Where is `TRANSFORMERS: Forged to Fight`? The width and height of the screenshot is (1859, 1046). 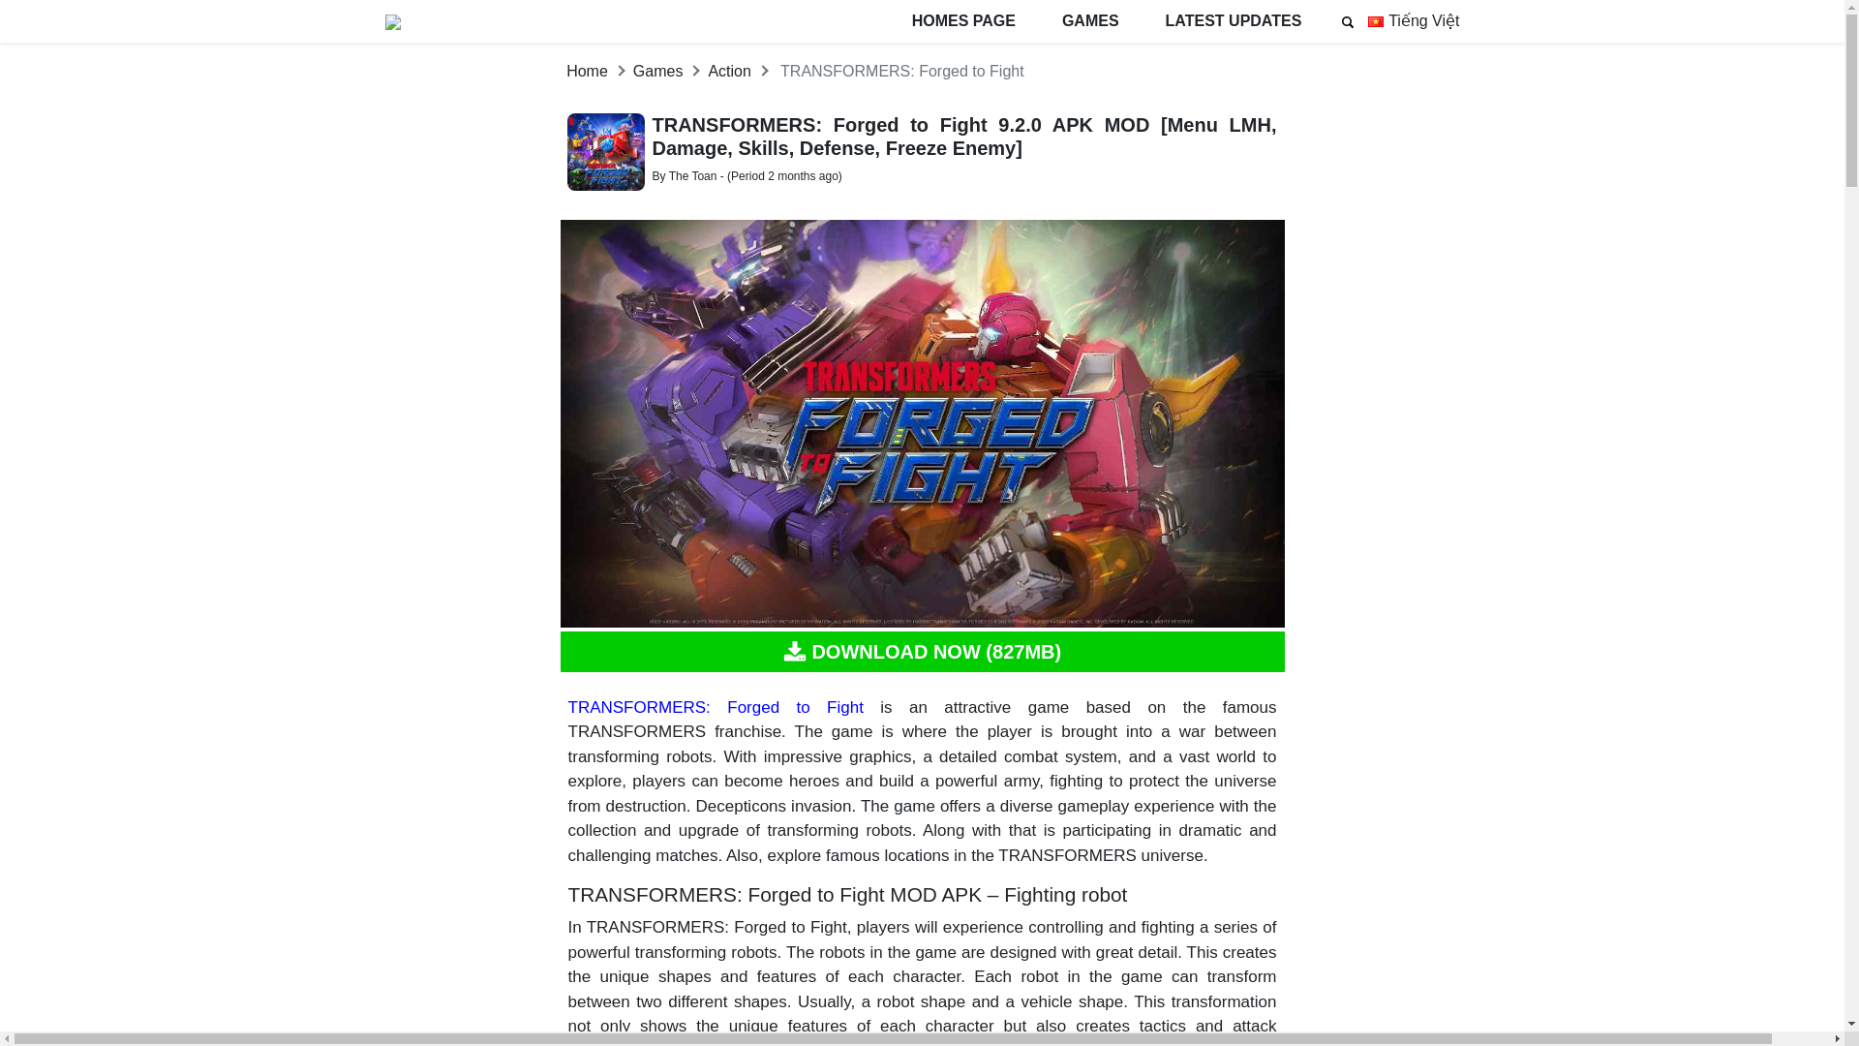 TRANSFORMERS: Forged to Fight is located at coordinates (715, 707).